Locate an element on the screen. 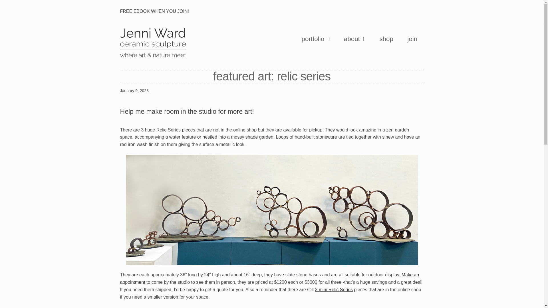 The width and height of the screenshot is (548, 308). shop is located at coordinates (386, 39).